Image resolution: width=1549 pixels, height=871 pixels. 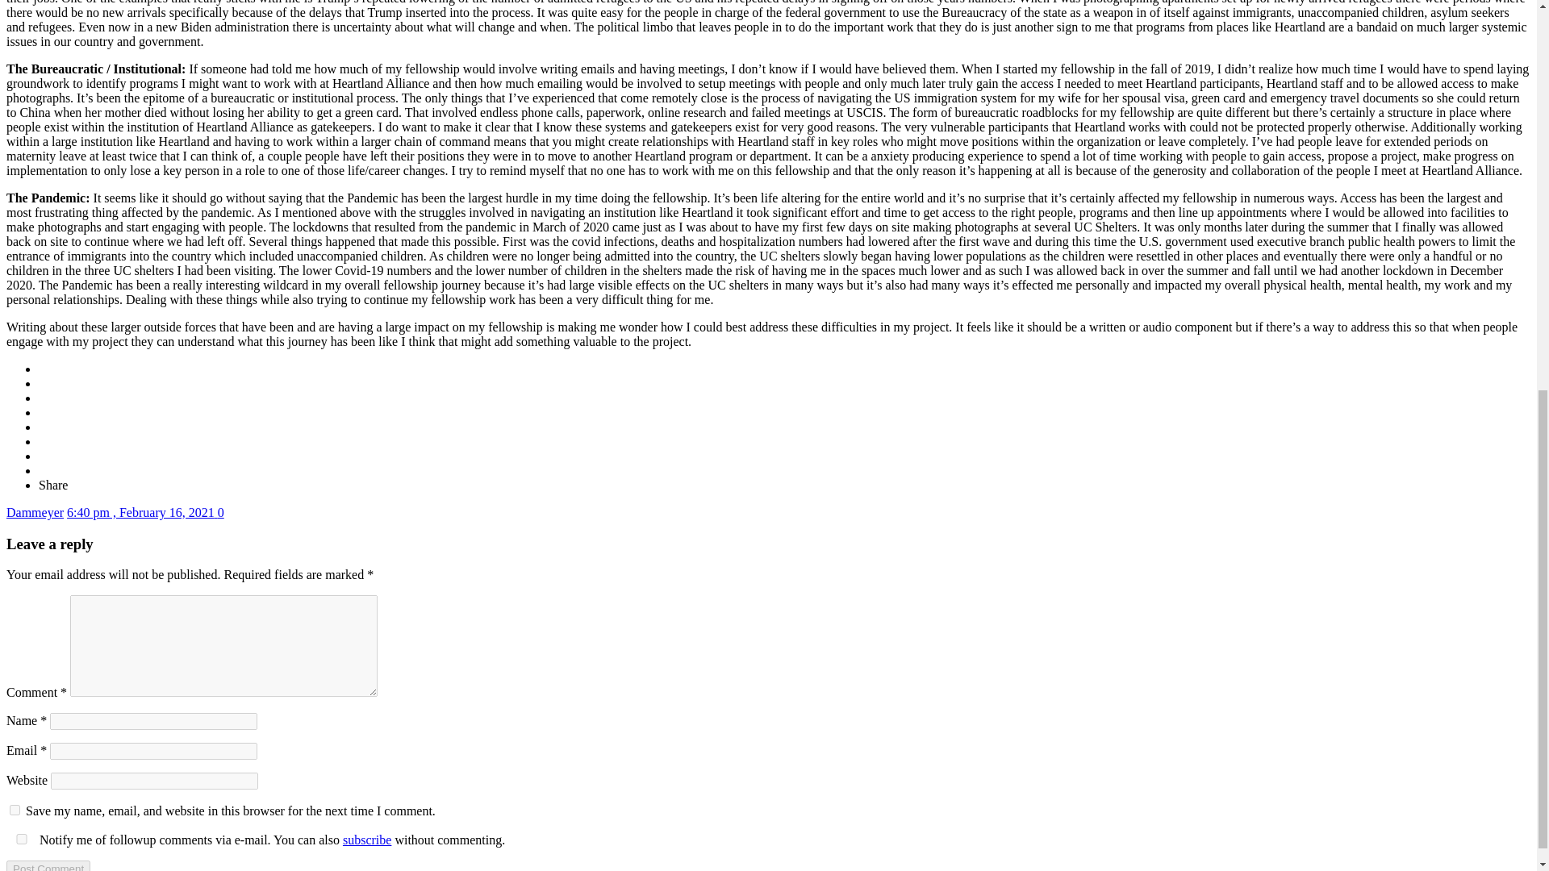 What do you see at coordinates (34, 512) in the screenshot?
I see `Dammeyer` at bounding box center [34, 512].